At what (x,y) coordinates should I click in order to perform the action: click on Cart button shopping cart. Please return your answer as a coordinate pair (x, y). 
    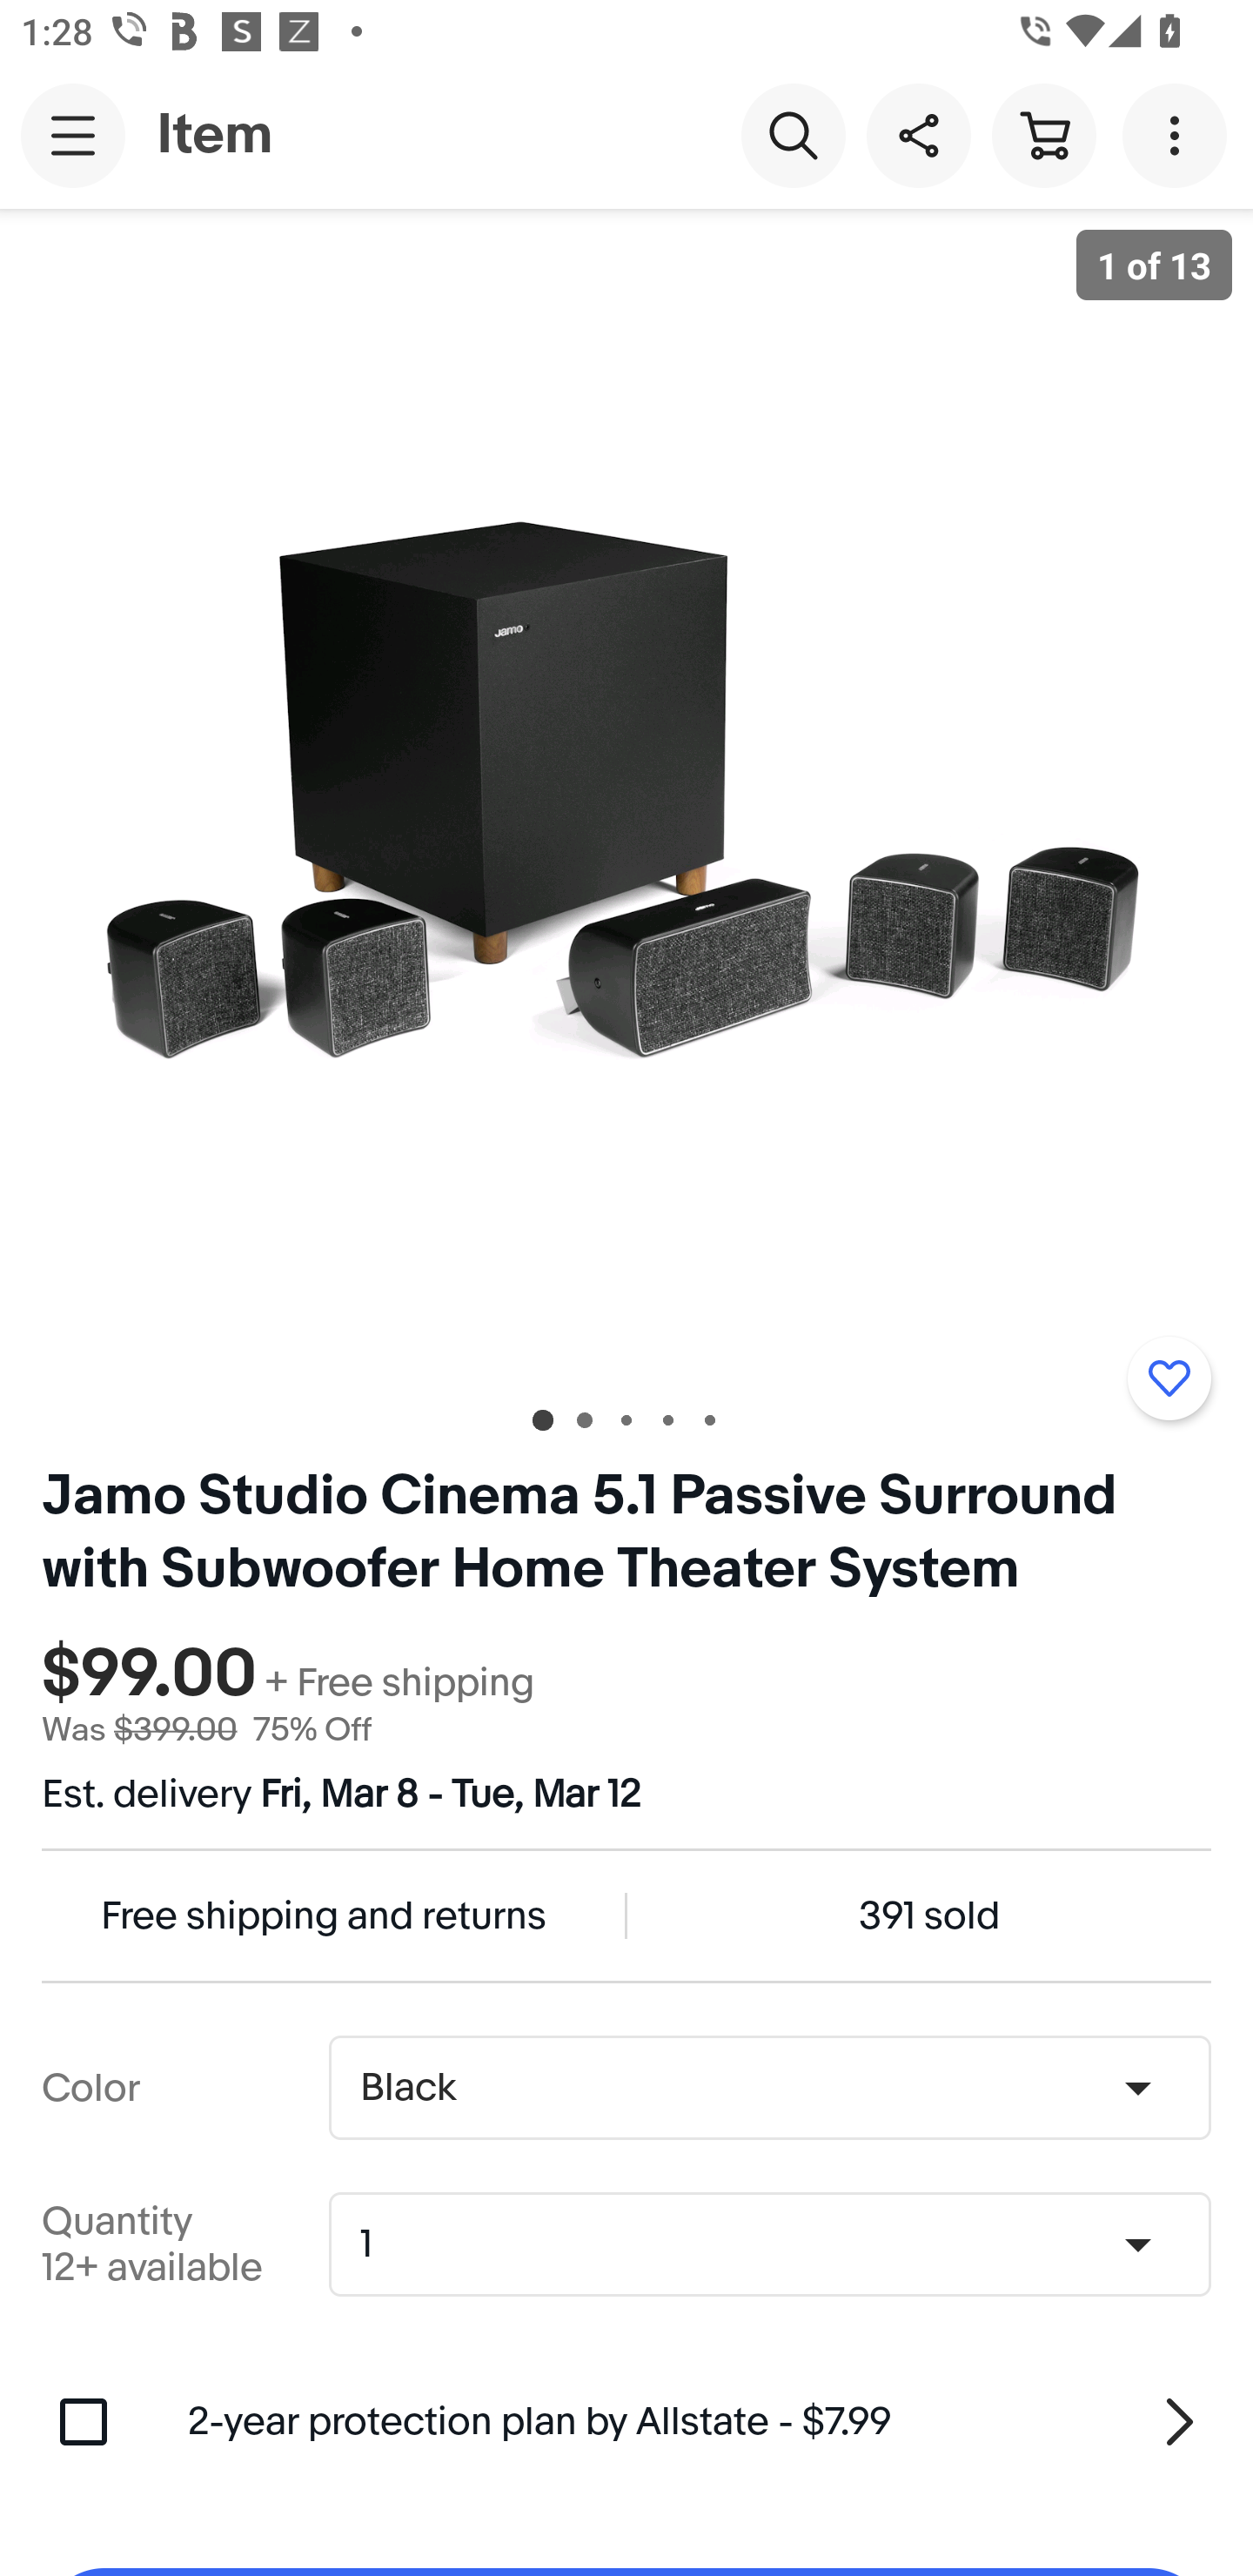
    Looking at the image, I should click on (1043, 134).